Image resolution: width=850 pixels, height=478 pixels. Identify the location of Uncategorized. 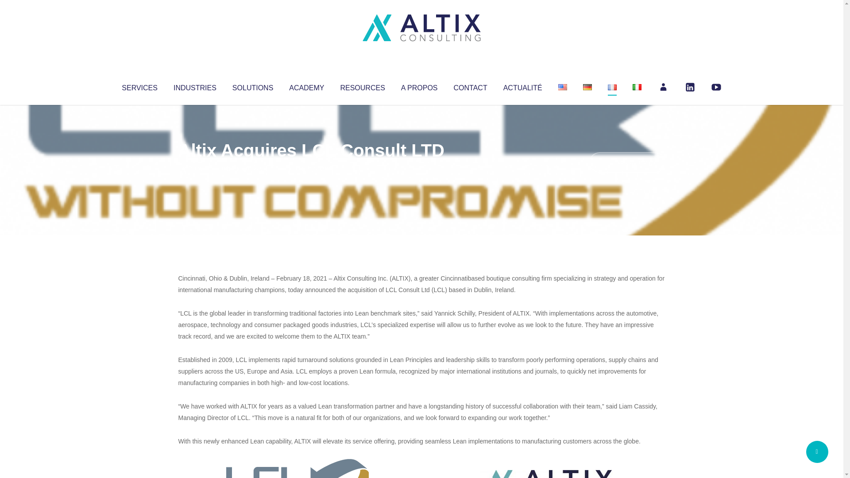
(309, 168).